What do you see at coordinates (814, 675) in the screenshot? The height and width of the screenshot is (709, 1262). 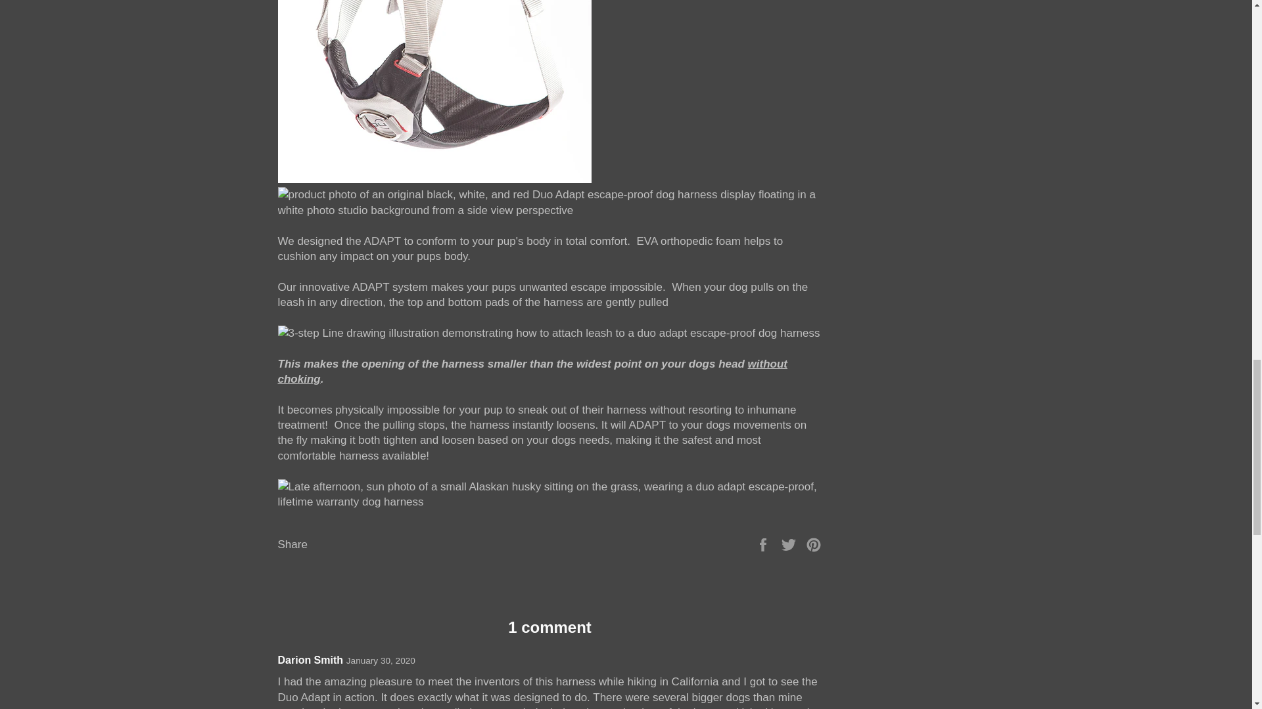 I see `Pin on Pinterest` at bounding box center [814, 675].